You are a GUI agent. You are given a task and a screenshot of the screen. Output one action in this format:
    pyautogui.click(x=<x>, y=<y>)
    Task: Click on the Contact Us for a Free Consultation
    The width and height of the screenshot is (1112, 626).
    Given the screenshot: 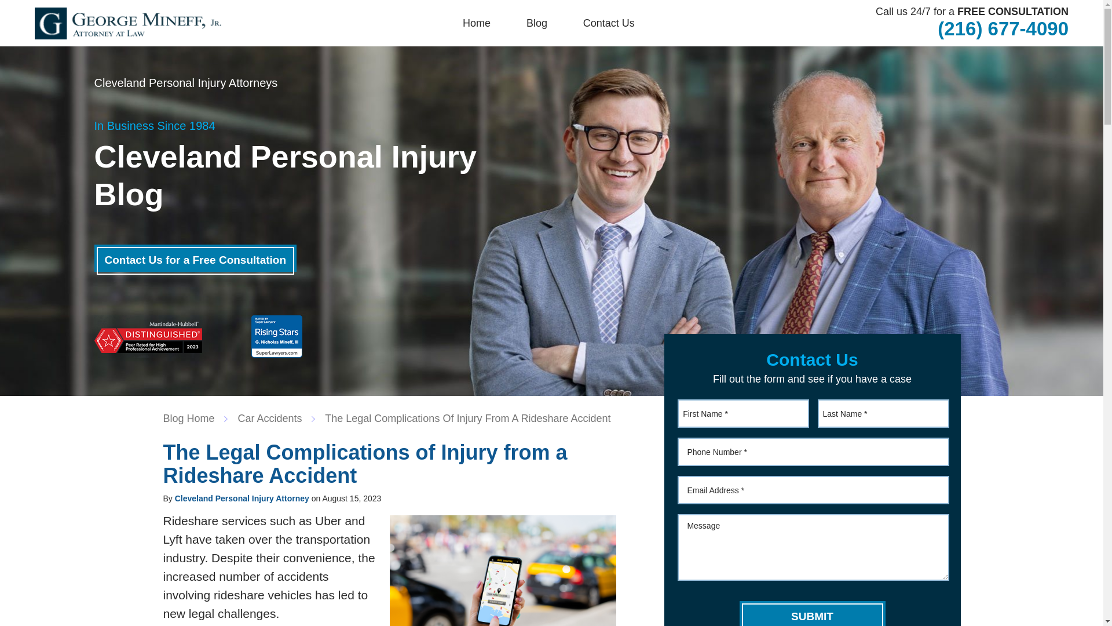 What is the action you would take?
    pyautogui.click(x=195, y=258)
    